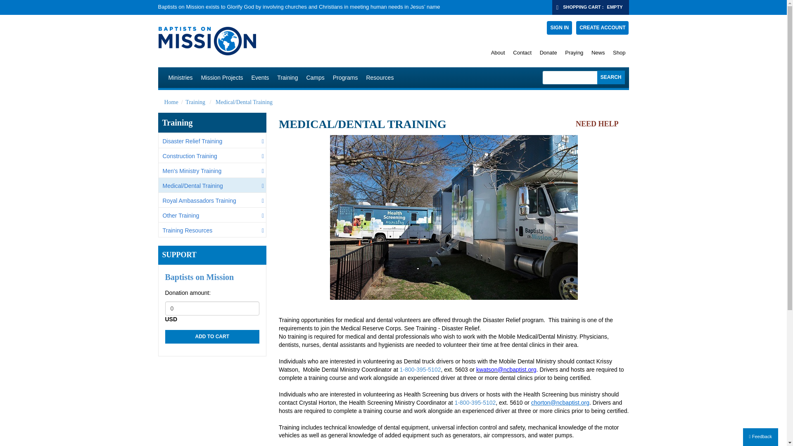 This screenshot has width=793, height=446. Describe the element at coordinates (498, 52) in the screenshot. I see `About` at that location.